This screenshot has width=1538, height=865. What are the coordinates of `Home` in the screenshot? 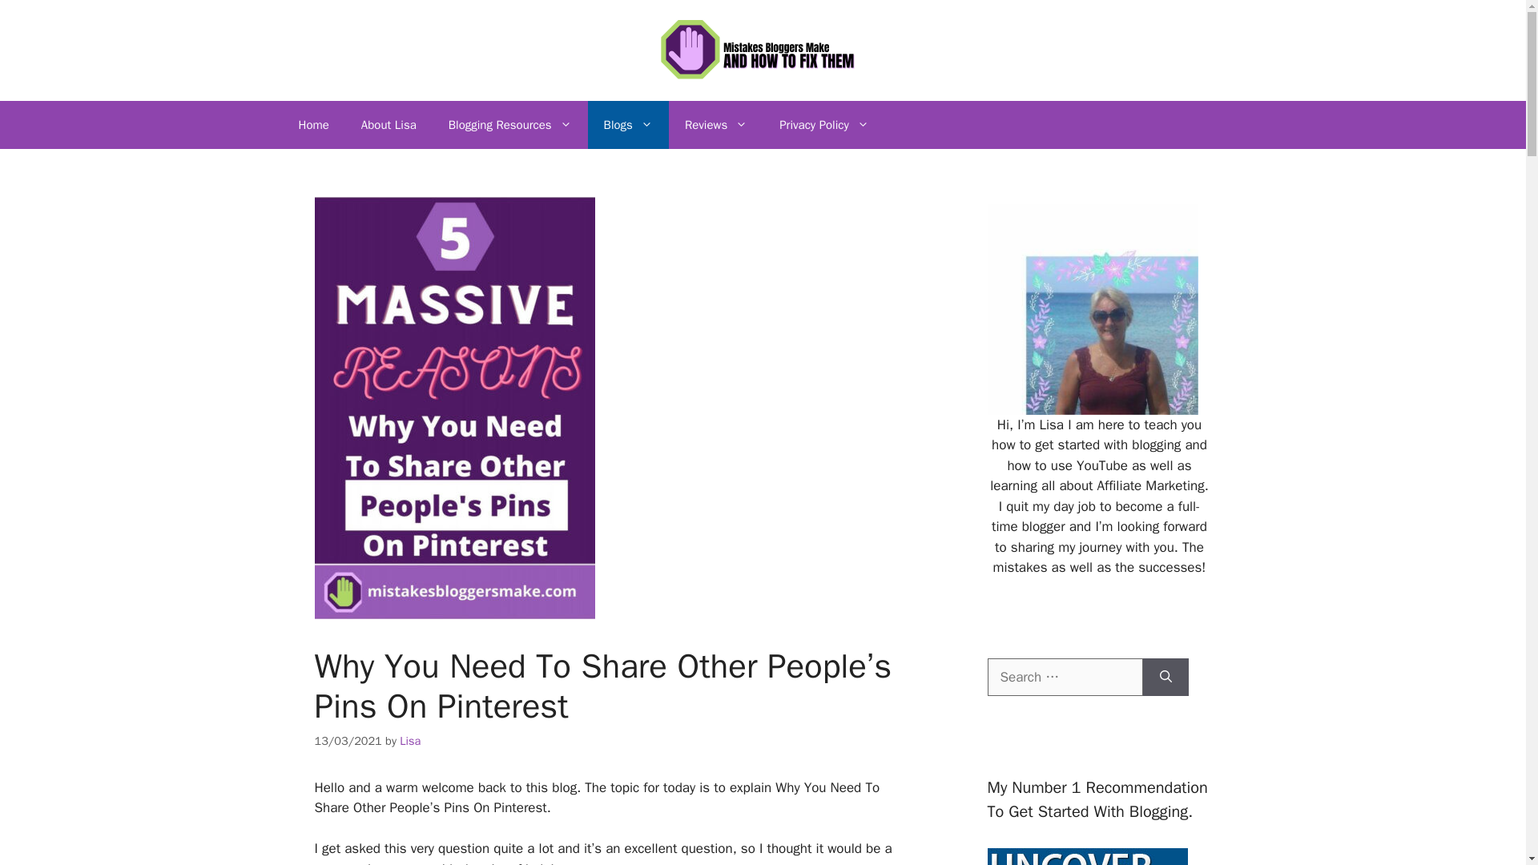 It's located at (312, 125).